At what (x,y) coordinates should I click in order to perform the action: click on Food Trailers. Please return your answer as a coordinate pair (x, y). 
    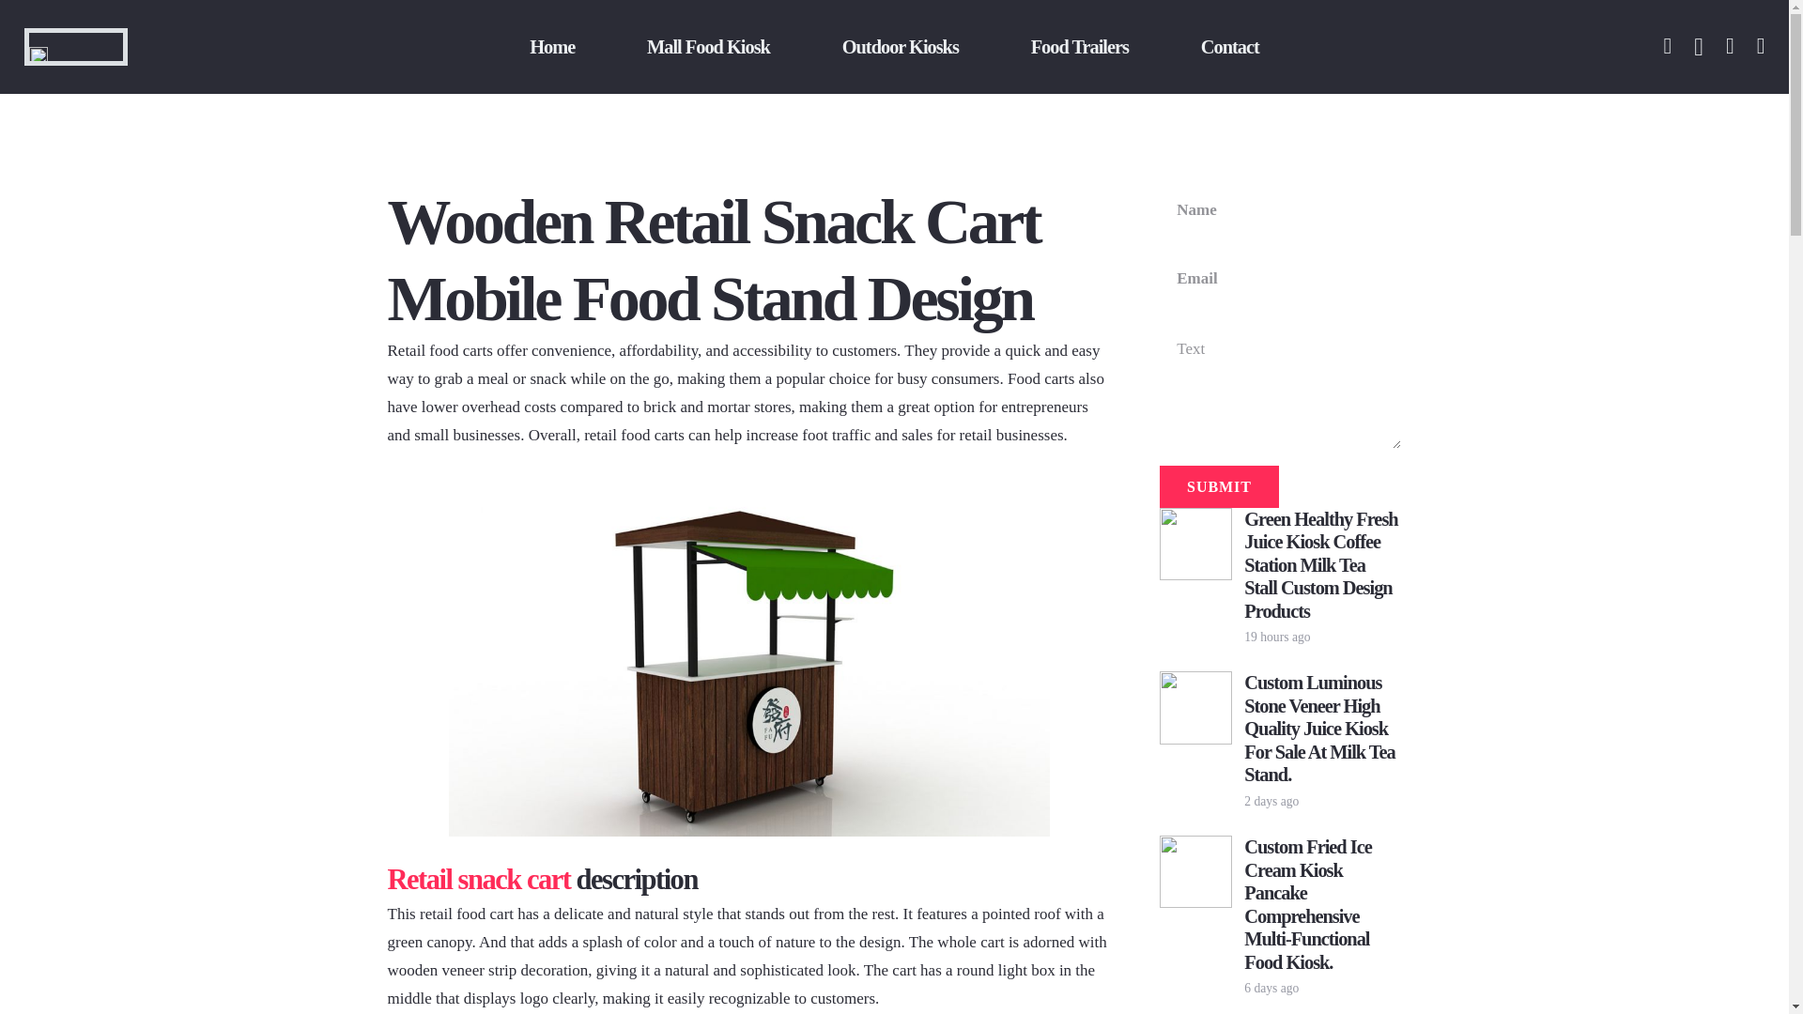
    Looking at the image, I should click on (1080, 47).